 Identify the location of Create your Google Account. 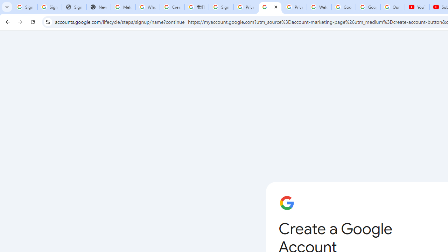
(270, 7).